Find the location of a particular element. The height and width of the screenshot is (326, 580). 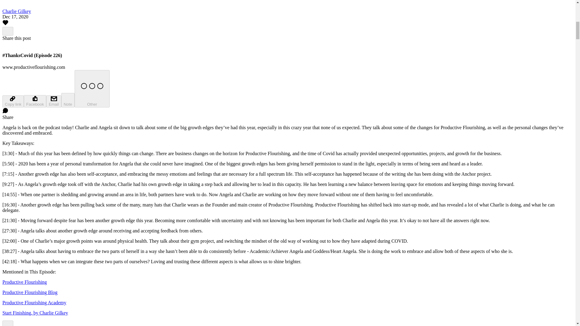

Email is located at coordinates (53, 101).